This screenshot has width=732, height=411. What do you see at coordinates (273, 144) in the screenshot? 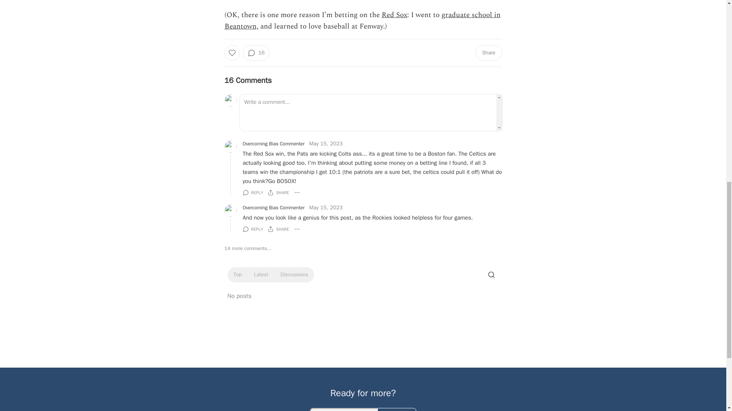
I see `Overcoming Bias Commenter` at bounding box center [273, 144].